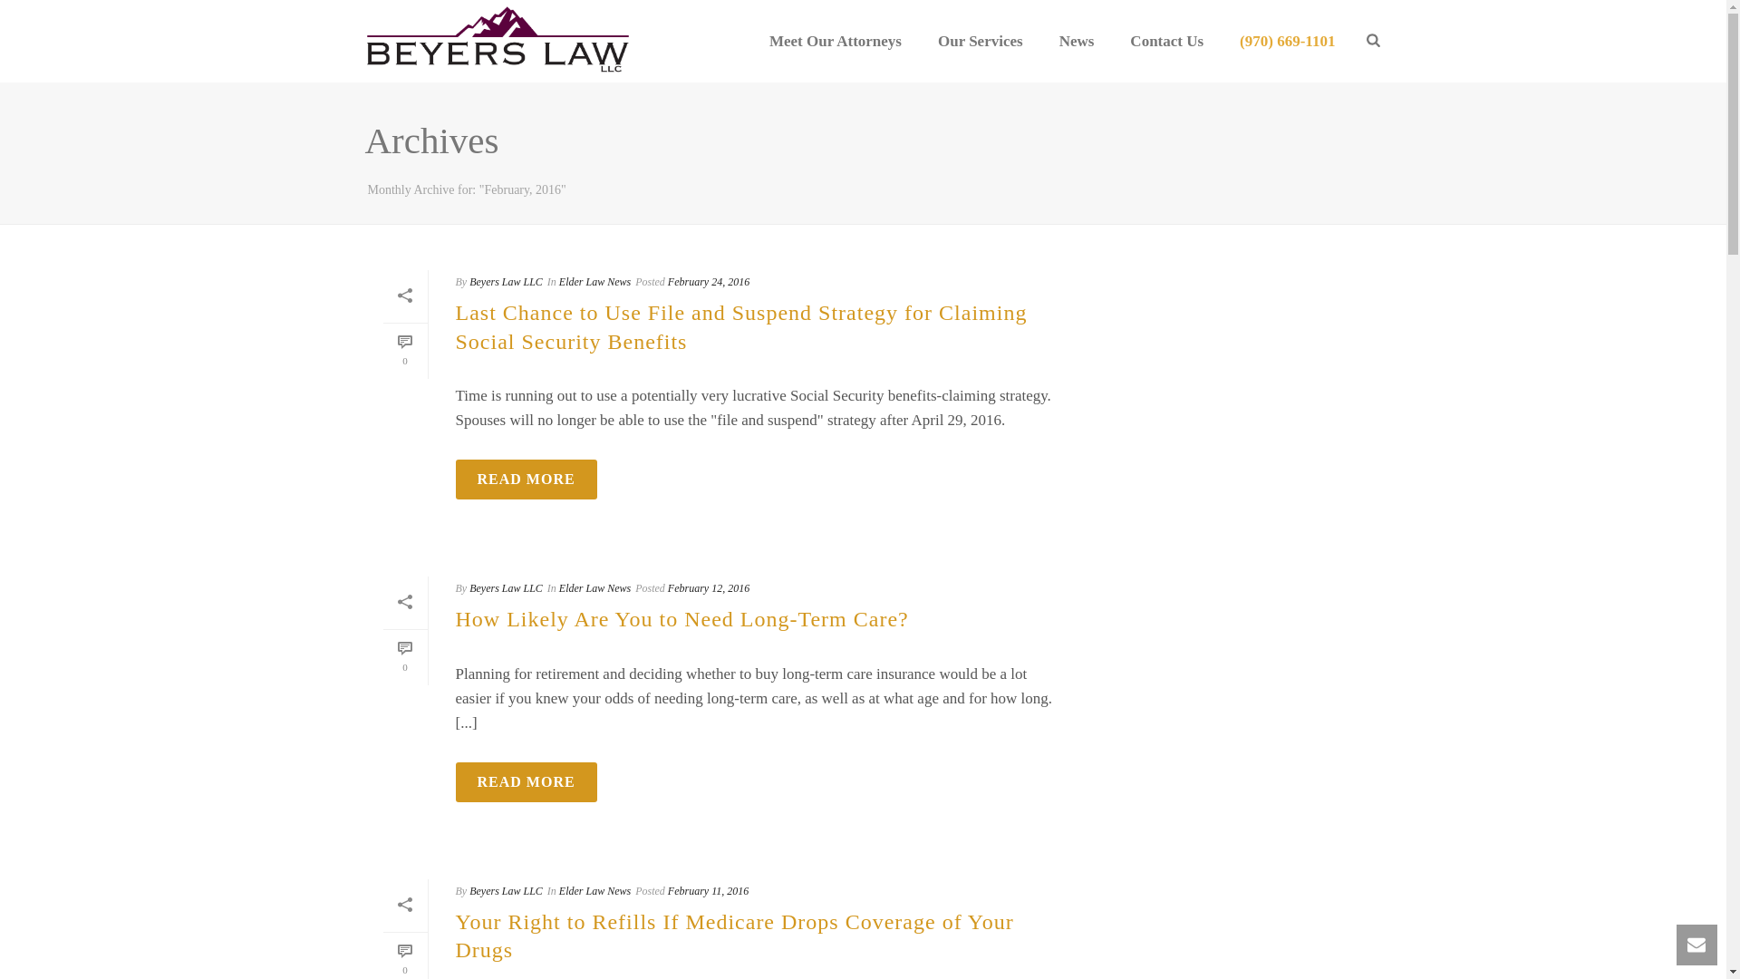 The image size is (1740, 979). I want to click on Beyers Law LLC, so click(506, 281).